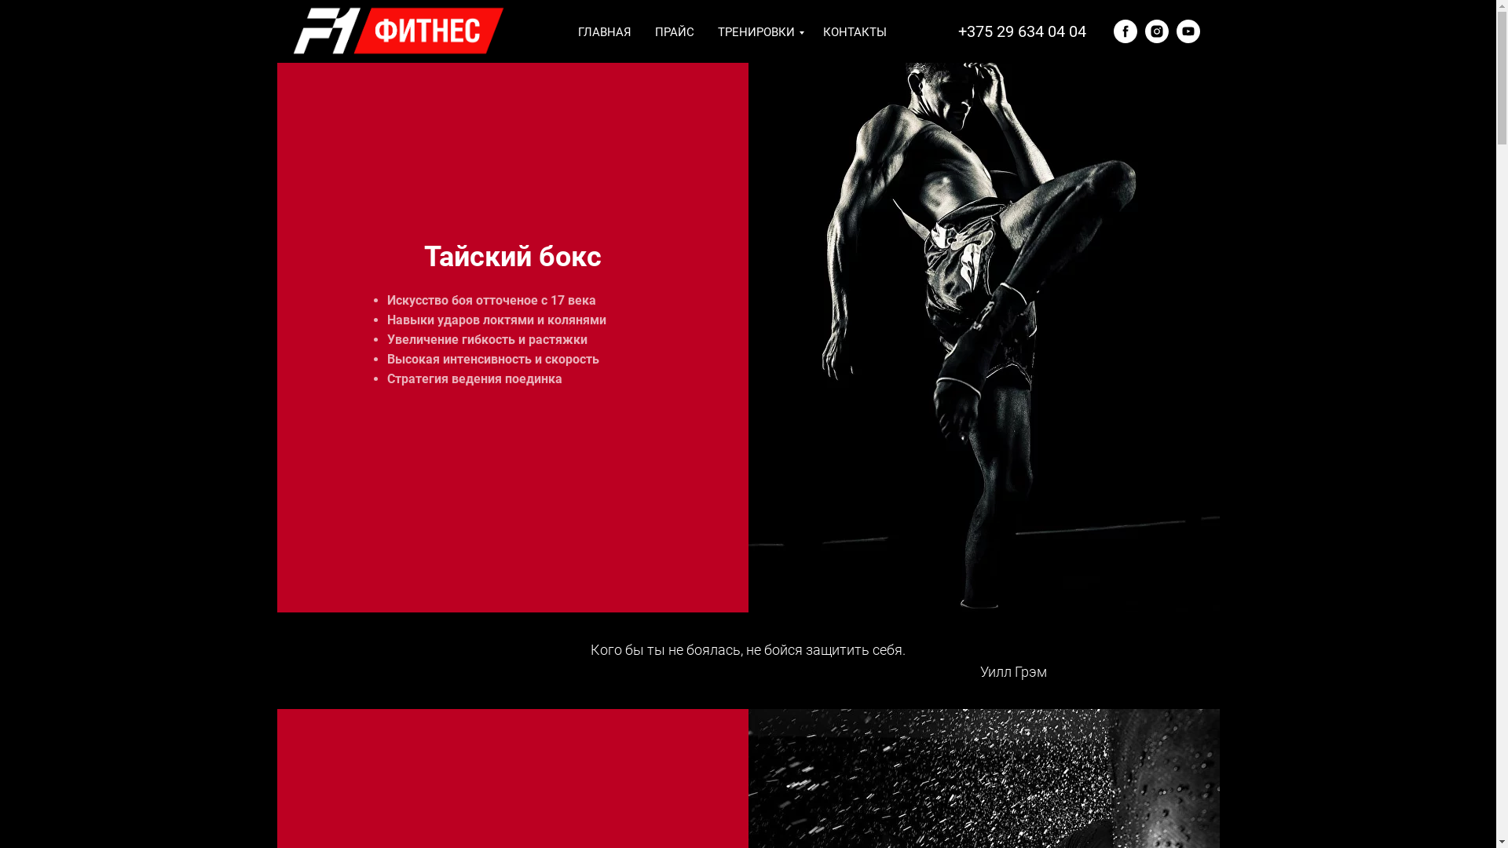 The height and width of the screenshot is (848, 1508). I want to click on +375 29 634 04 04, so click(1023, 31).